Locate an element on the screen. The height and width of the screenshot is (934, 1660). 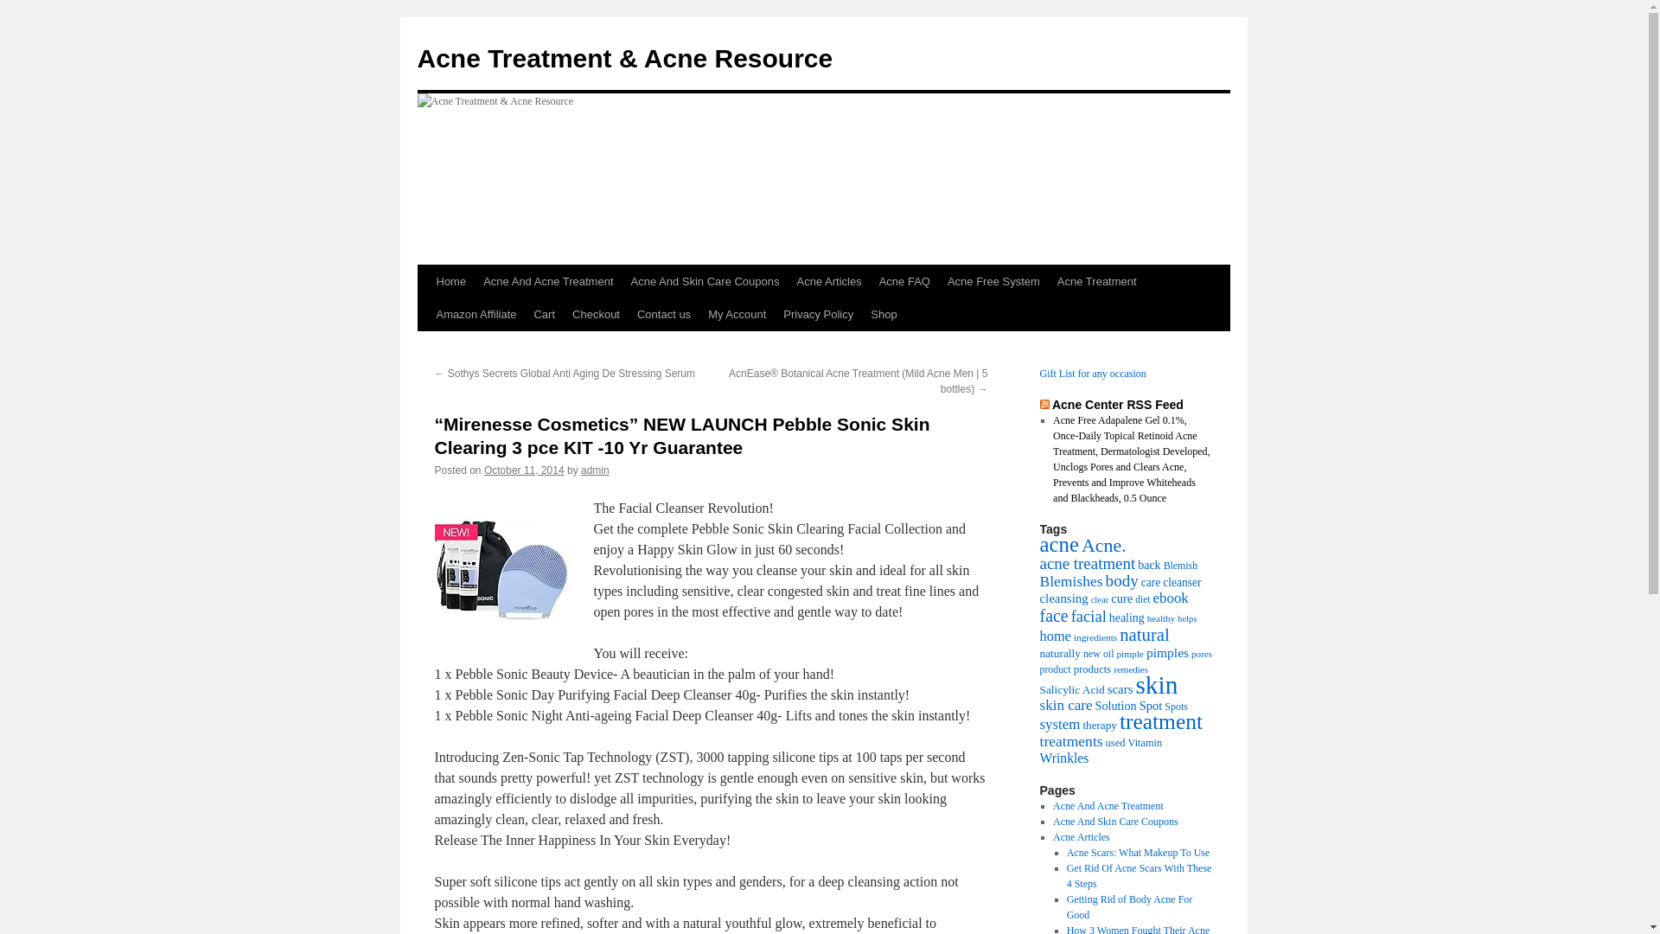
product is located at coordinates (1055, 669).